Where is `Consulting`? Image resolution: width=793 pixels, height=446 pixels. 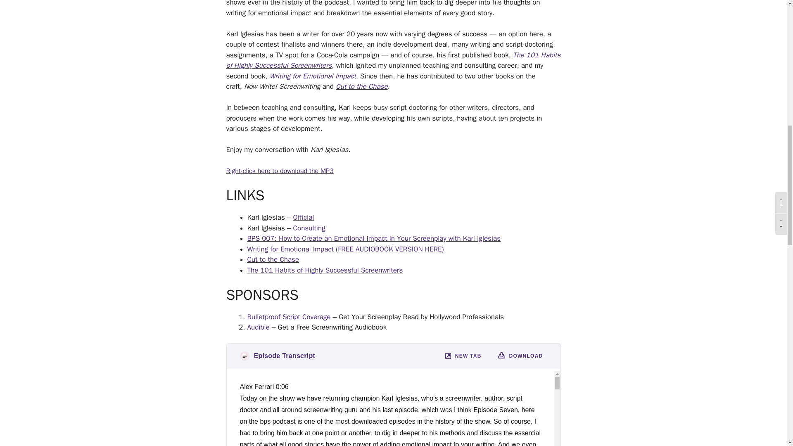 Consulting is located at coordinates (309, 228).